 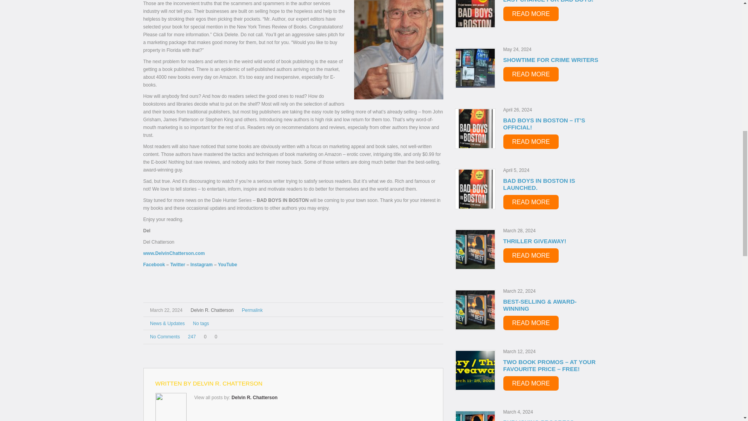 What do you see at coordinates (165, 337) in the screenshot?
I see `No Comments` at bounding box center [165, 337].